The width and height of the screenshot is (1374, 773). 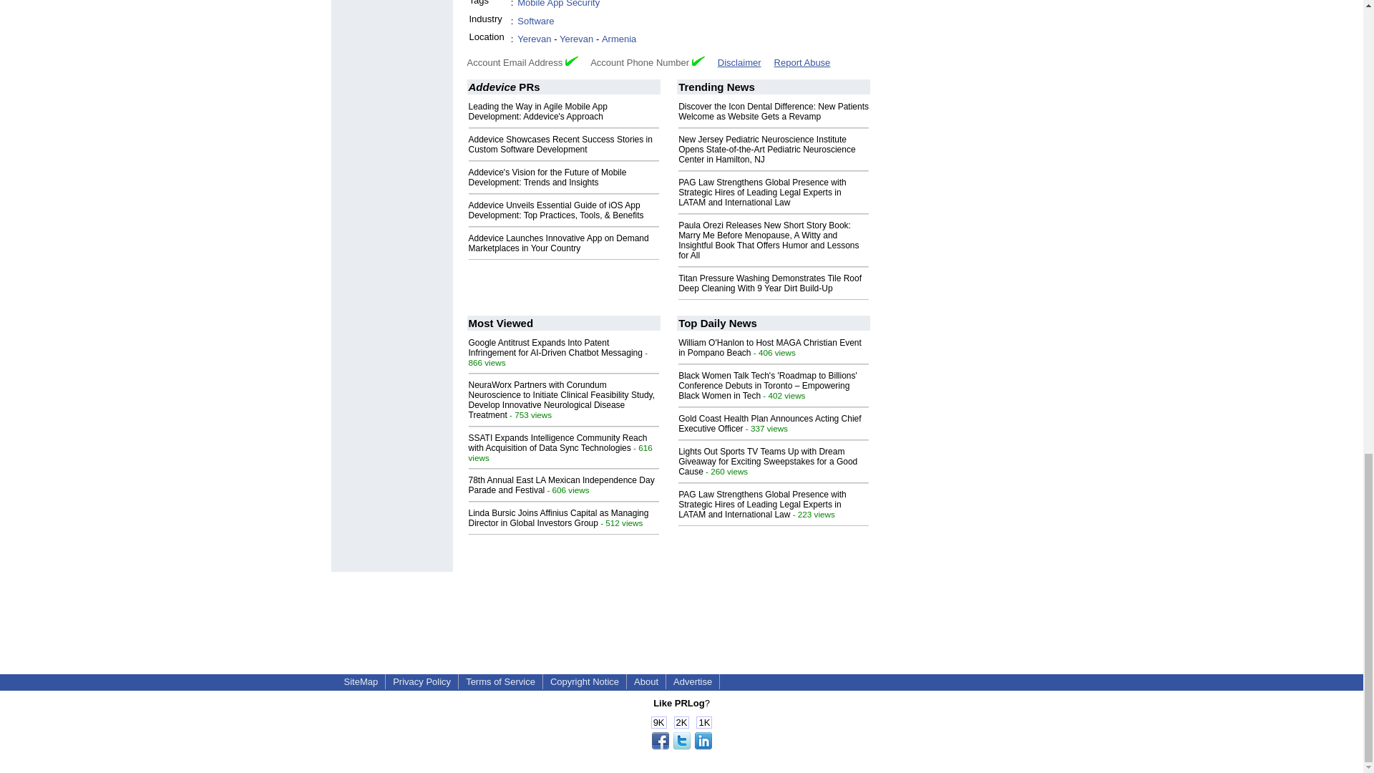 What do you see at coordinates (681, 746) in the screenshot?
I see `Share this page!` at bounding box center [681, 746].